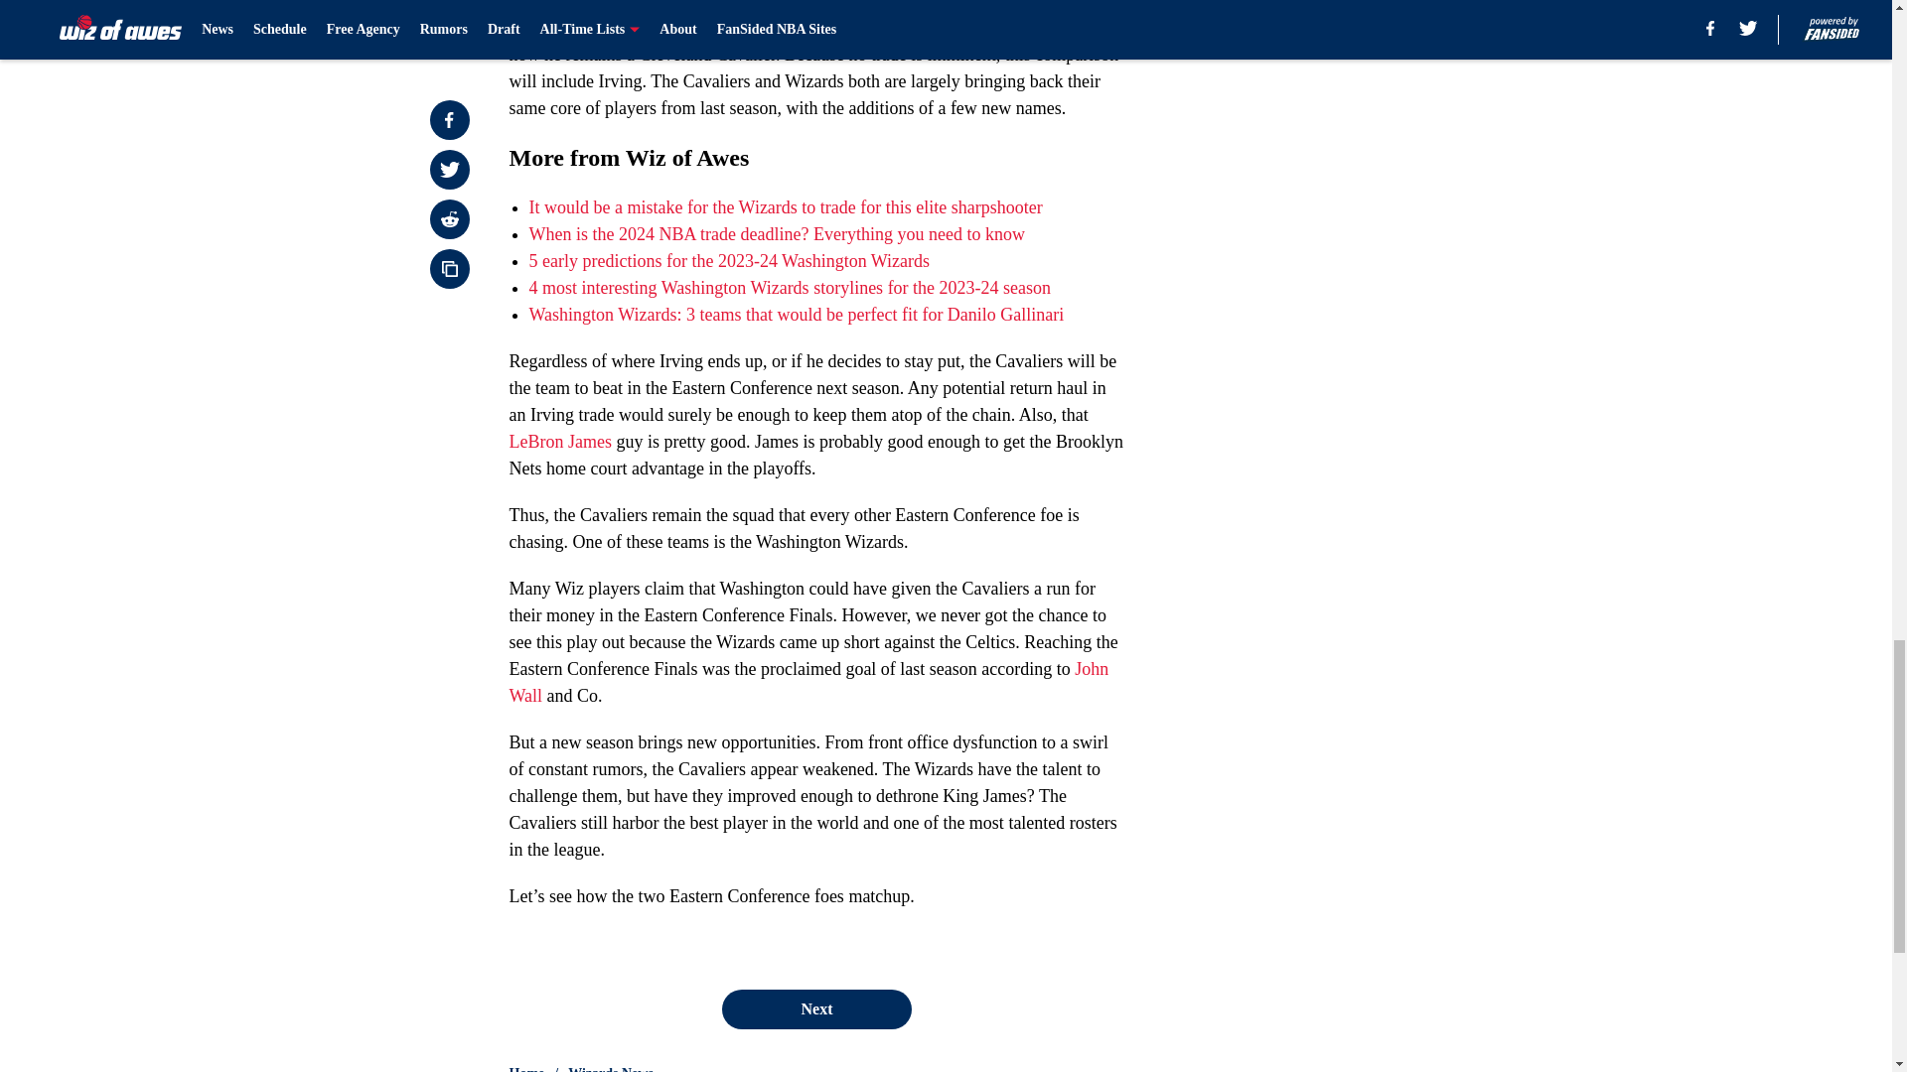 The image size is (1907, 1072). I want to click on Home, so click(526, 1068).